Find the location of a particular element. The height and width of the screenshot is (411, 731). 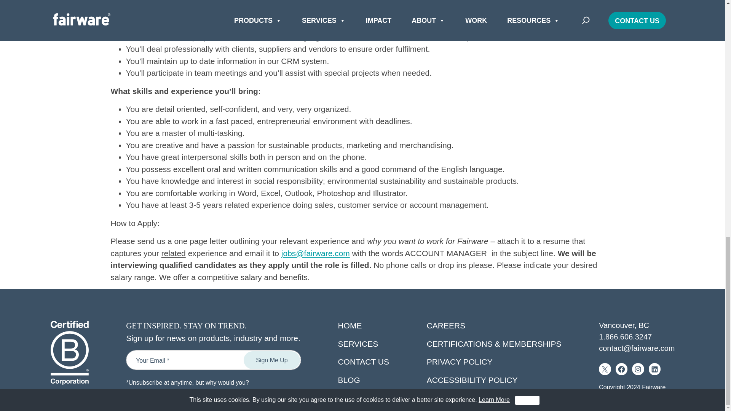

1.866.606.3247 is located at coordinates (625, 336).